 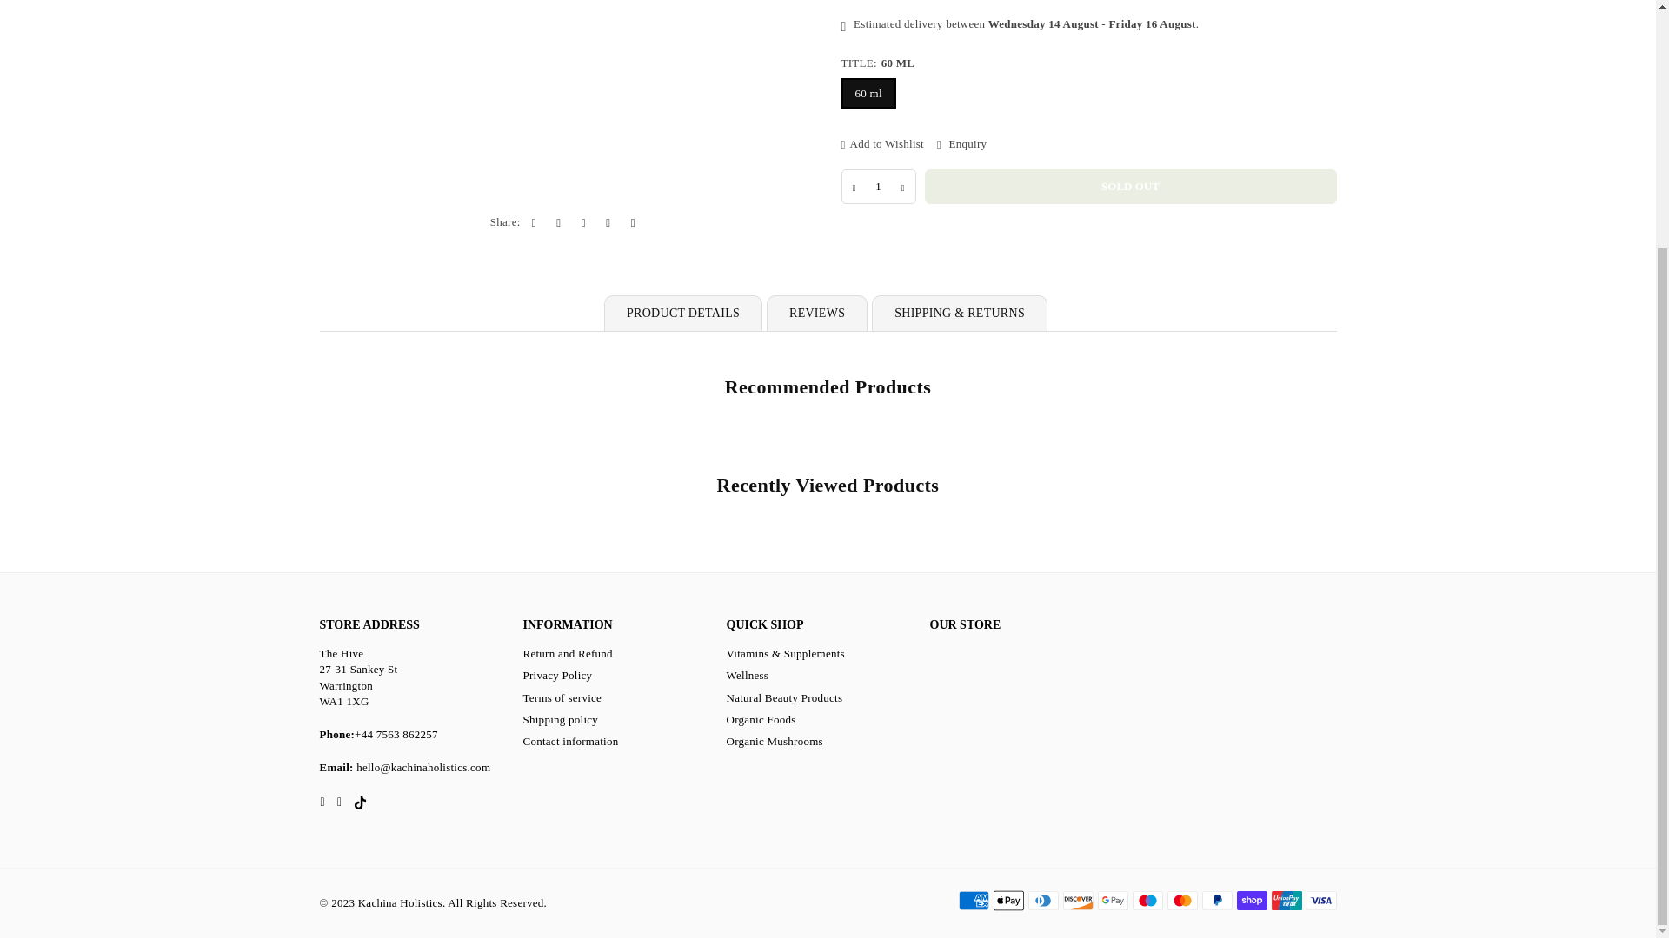 I want to click on Mastercard, so click(x=1181, y=900).